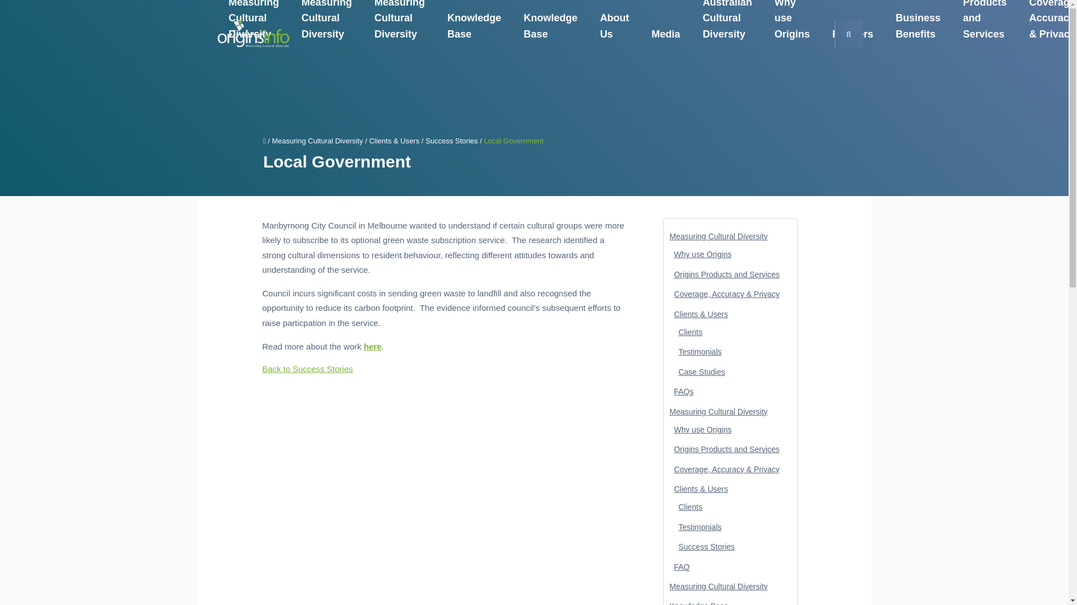  What do you see at coordinates (254, 24) in the screenshot?
I see `Measuring Cultural Diversity` at bounding box center [254, 24].